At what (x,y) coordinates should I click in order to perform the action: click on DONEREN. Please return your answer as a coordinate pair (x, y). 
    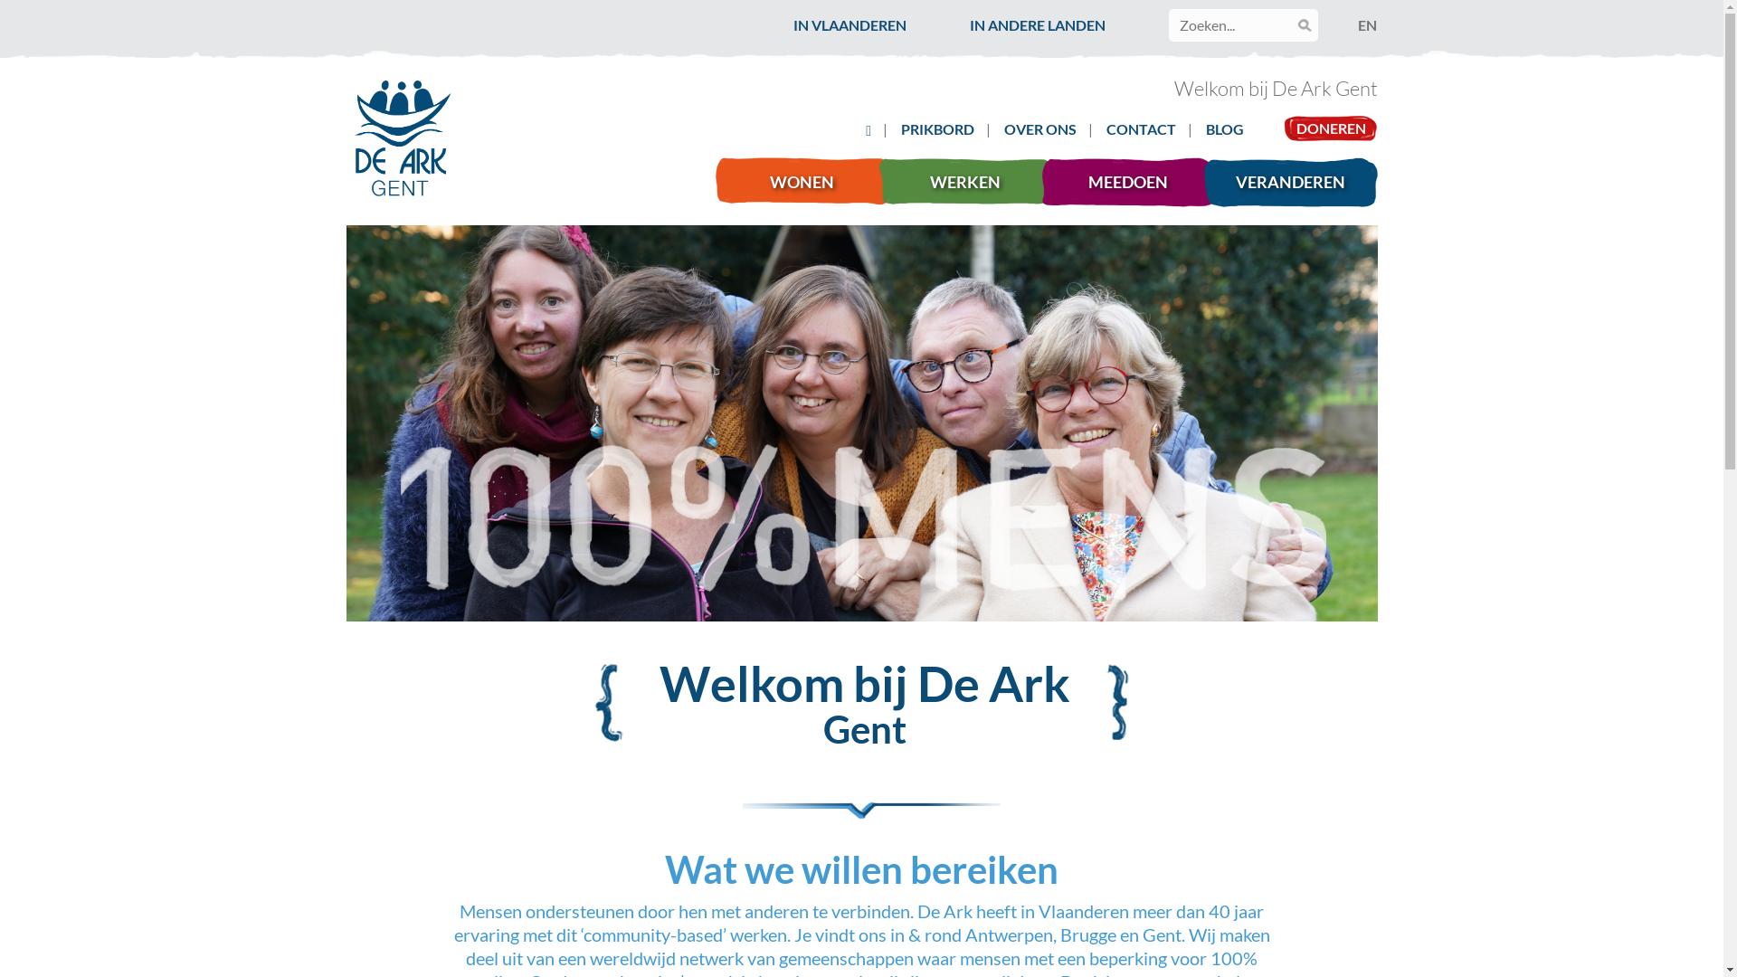
    Looking at the image, I should click on (1332, 128).